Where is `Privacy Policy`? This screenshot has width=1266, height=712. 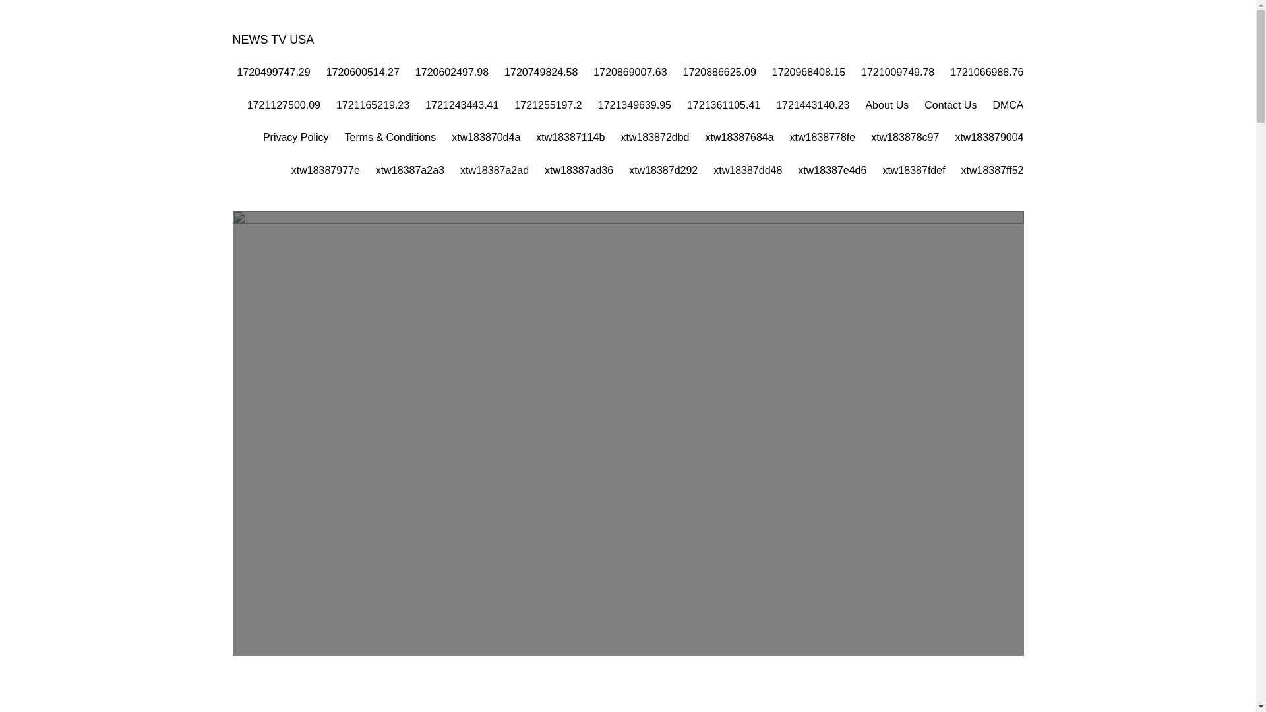
Privacy Policy is located at coordinates (296, 137).